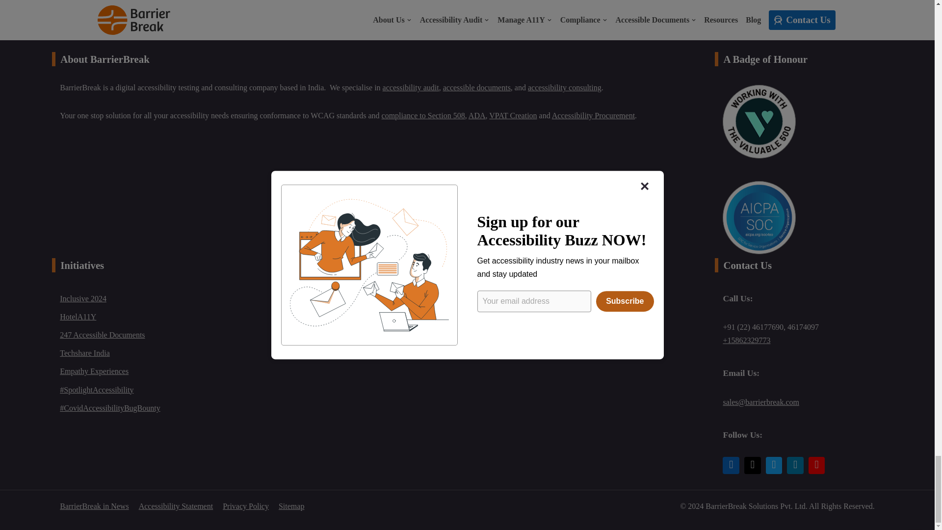 Image resolution: width=942 pixels, height=530 pixels. I want to click on BarrierBreak on Facebook, so click(774, 465).